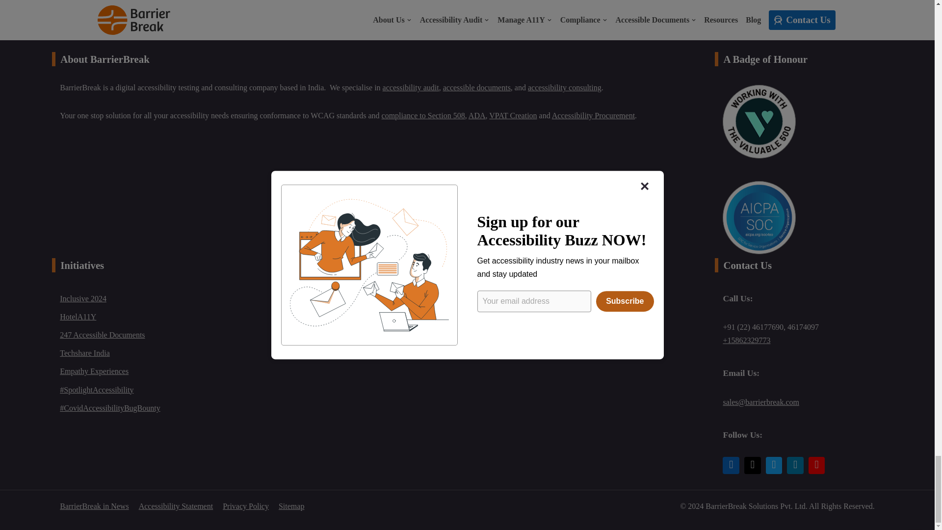 Image resolution: width=942 pixels, height=530 pixels. I want to click on BarrierBreak on Facebook, so click(774, 465).